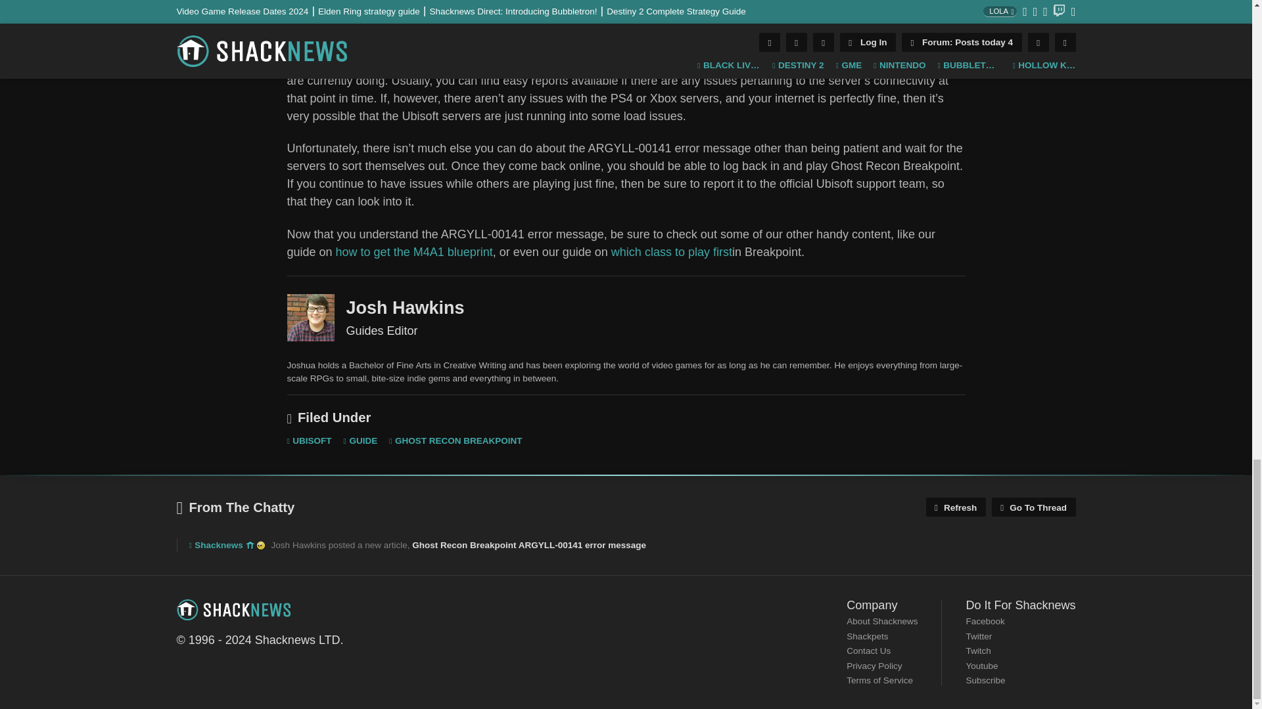 The height and width of the screenshot is (709, 1262). What do you see at coordinates (626, 11) in the screenshot?
I see `Ghost Recon Breakpoint - what is error argyll-00141?` at bounding box center [626, 11].